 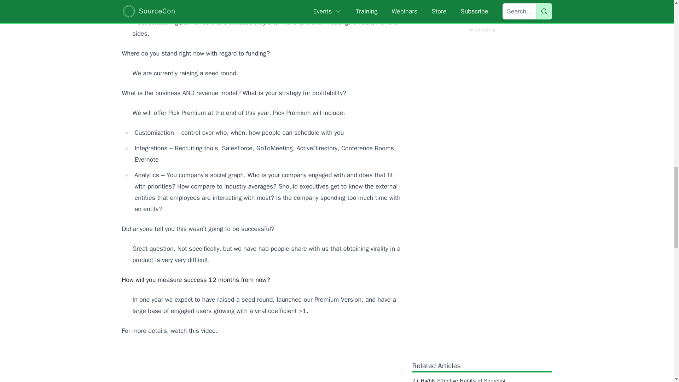 I want to click on PICK, so click(x=261, y=363).